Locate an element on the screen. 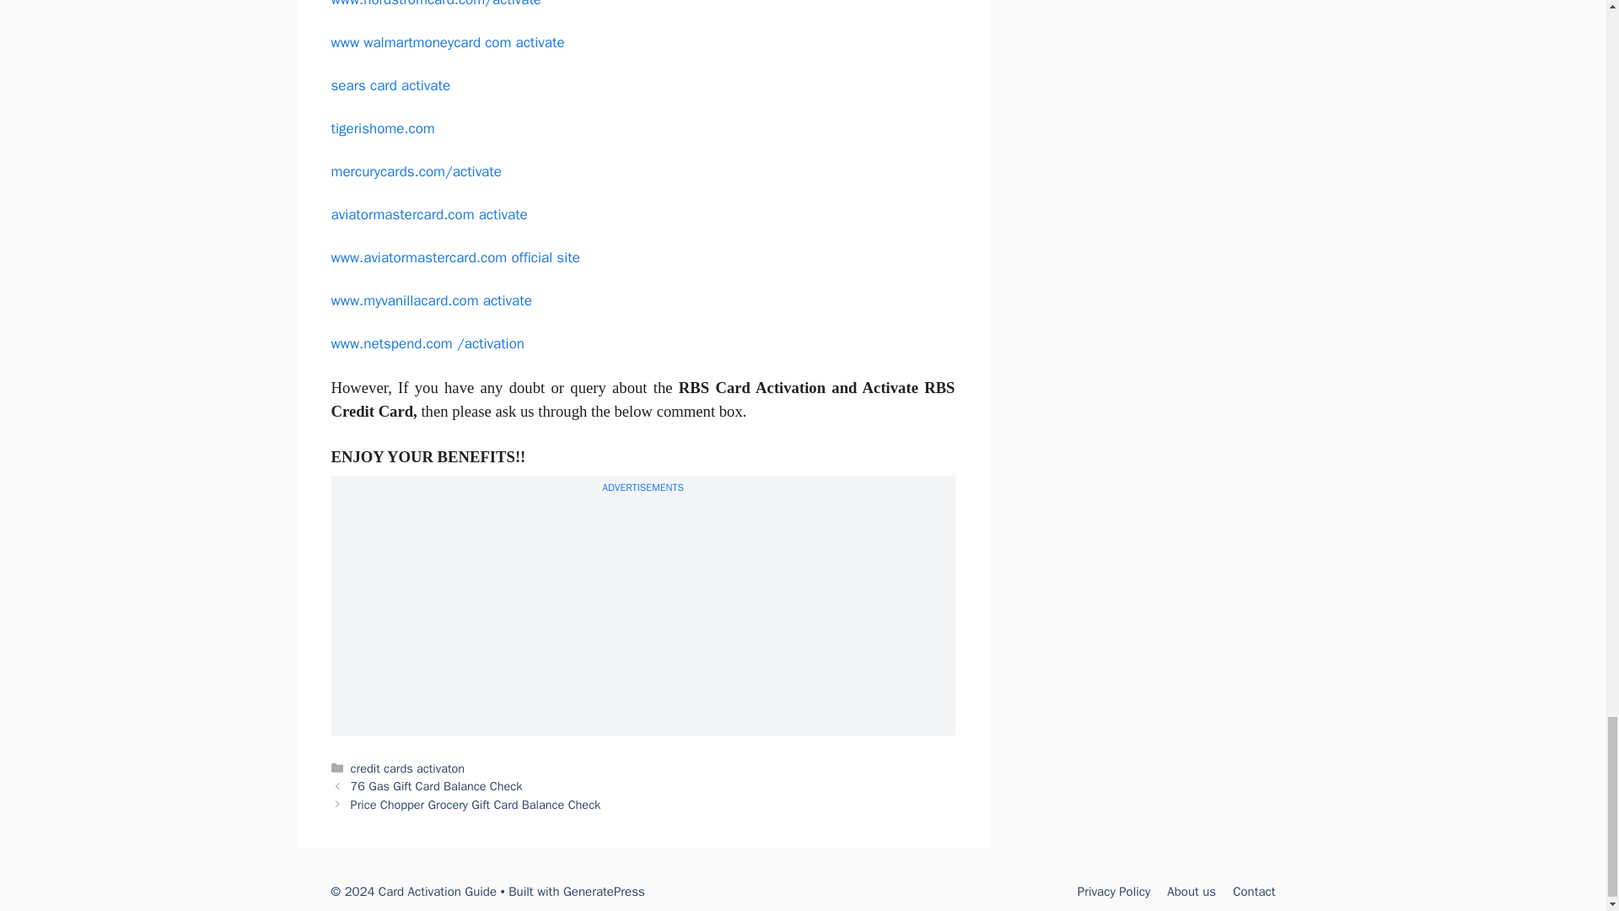 The image size is (1619, 911). 76 Gas Gift Card Balance Check is located at coordinates (437, 786).